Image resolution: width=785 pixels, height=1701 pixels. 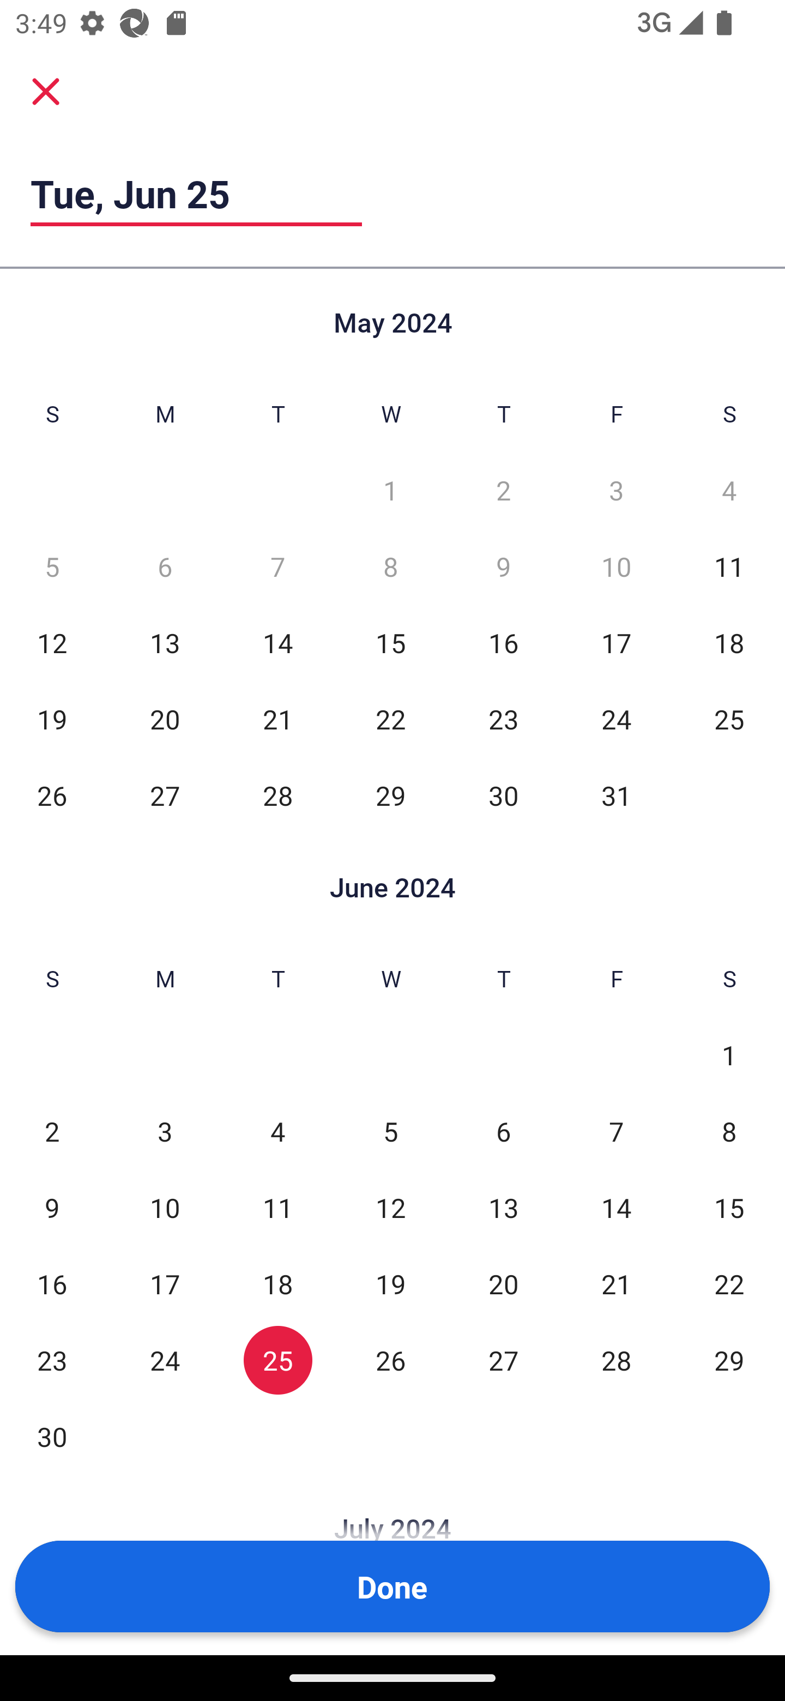 What do you see at coordinates (729, 491) in the screenshot?
I see `4 Sat, May 4, Not Selected` at bounding box center [729, 491].